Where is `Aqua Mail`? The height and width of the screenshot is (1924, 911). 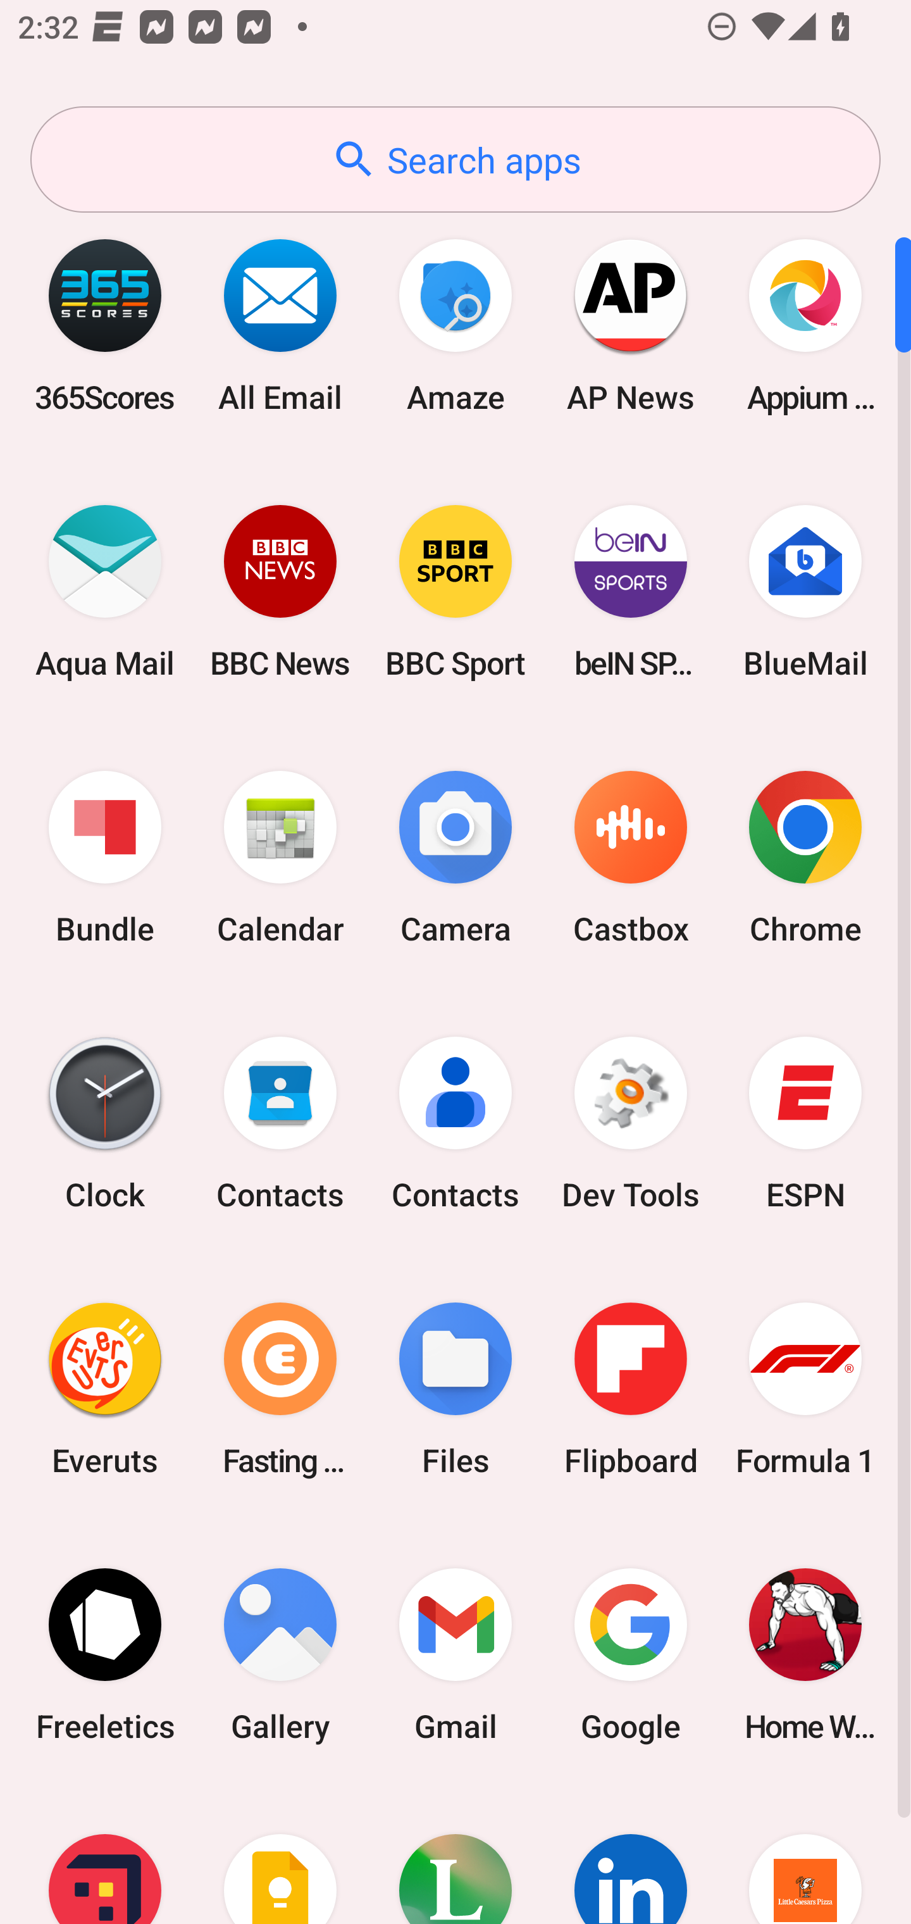
Aqua Mail is located at coordinates (105, 591).